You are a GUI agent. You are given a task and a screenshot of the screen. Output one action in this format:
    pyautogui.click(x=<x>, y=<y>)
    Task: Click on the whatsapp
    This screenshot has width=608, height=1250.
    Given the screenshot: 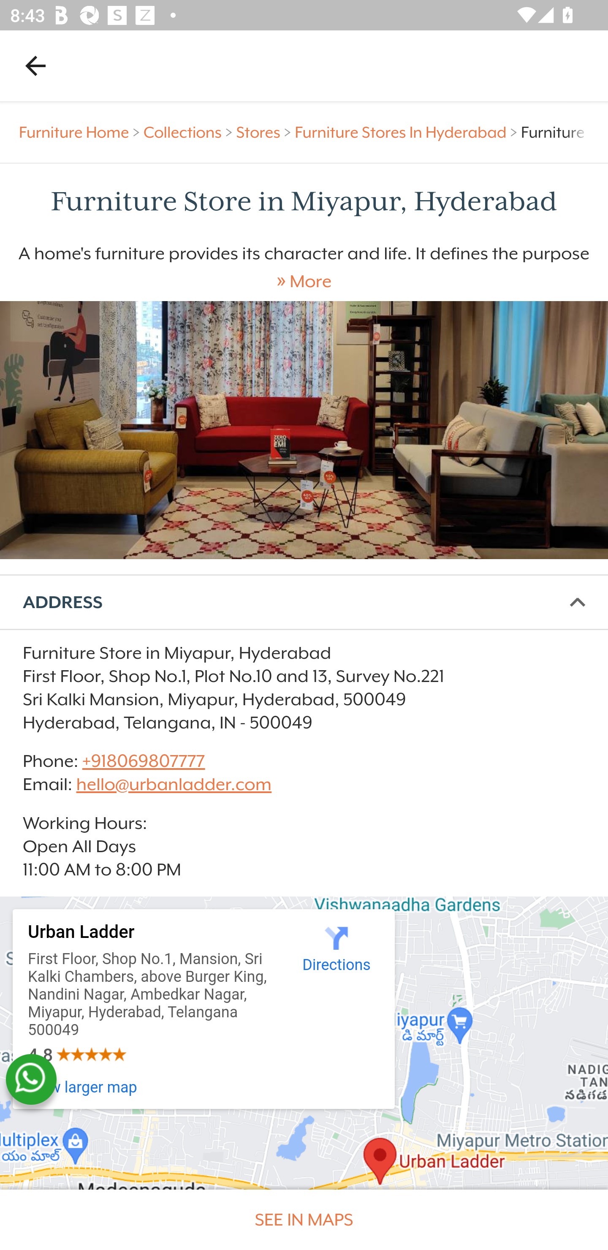 What is the action you would take?
    pyautogui.click(x=31, y=1079)
    